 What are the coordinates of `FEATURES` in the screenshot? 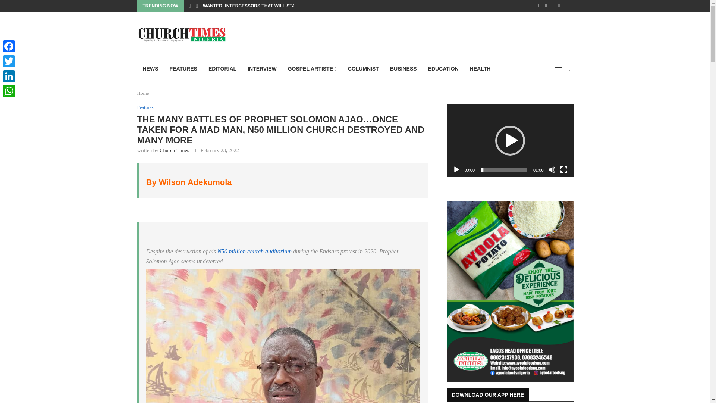 It's located at (183, 69).